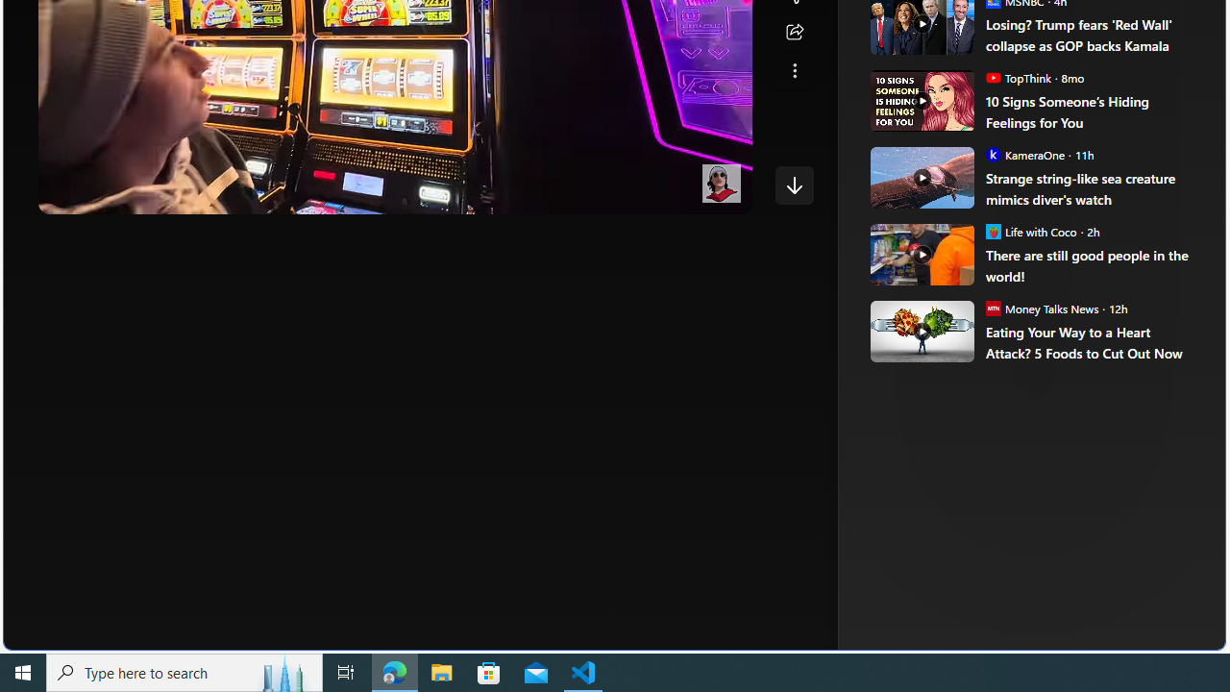 The image size is (1230, 692). Describe the element at coordinates (936, 12) in the screenshot. I see `ABC News` at that location.